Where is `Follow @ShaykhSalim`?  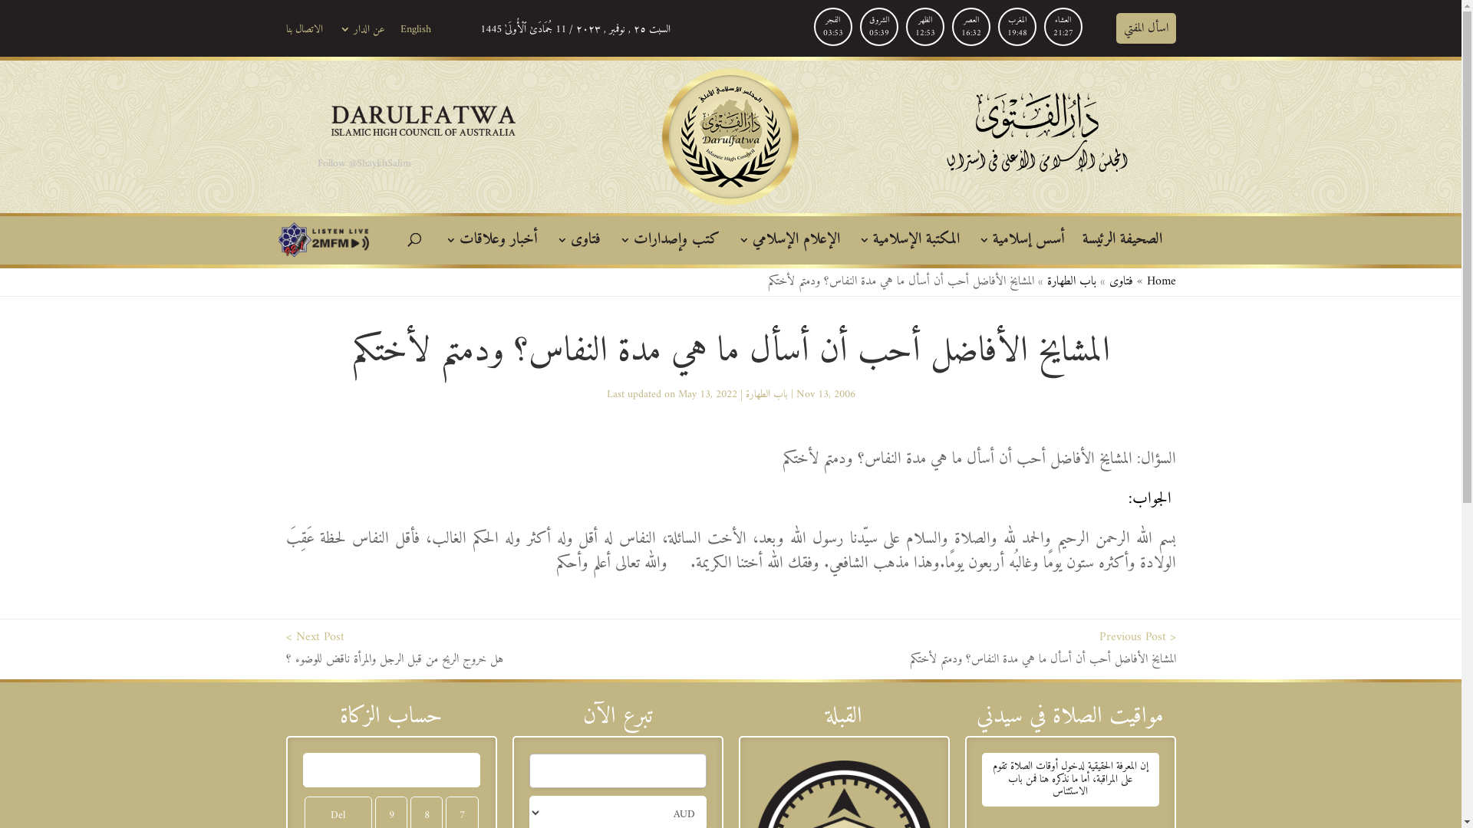 Follow @ShaykhSalim is located at coordinates (364, 164).